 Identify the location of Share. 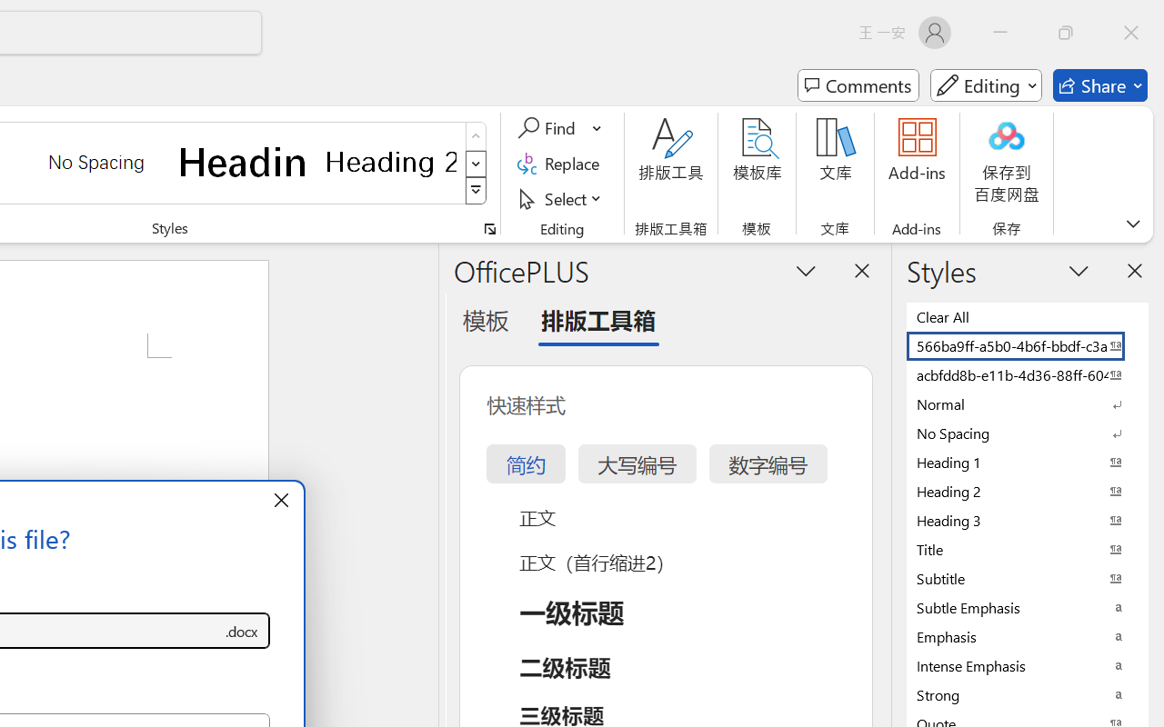
(1100, 85).